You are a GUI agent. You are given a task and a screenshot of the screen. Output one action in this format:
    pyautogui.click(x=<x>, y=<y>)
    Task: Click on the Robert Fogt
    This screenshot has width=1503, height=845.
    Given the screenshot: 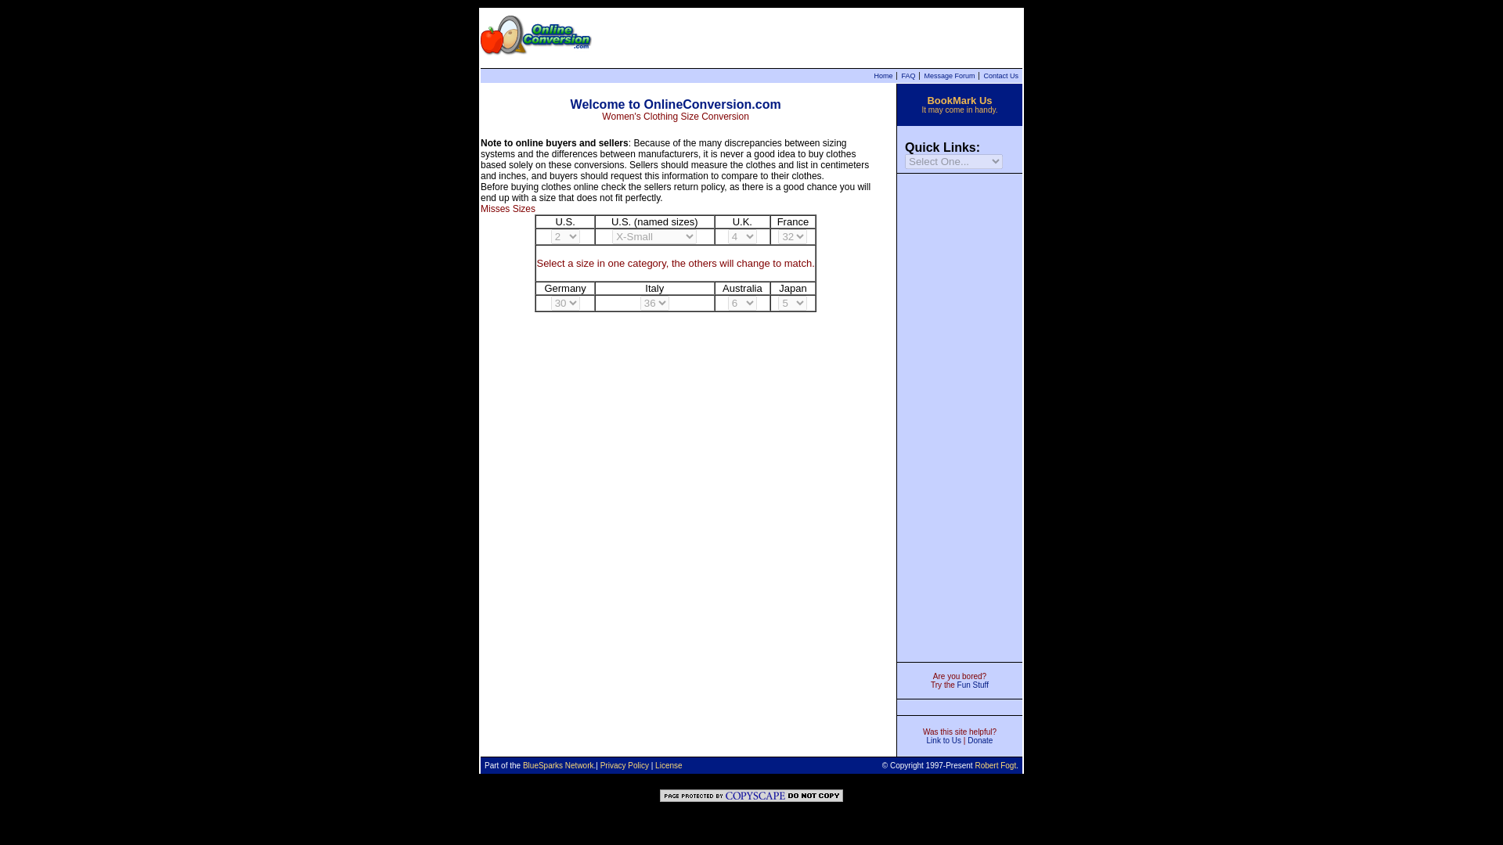 What is the action you would take?
    pyautogui.click(x=994, y=765)
    